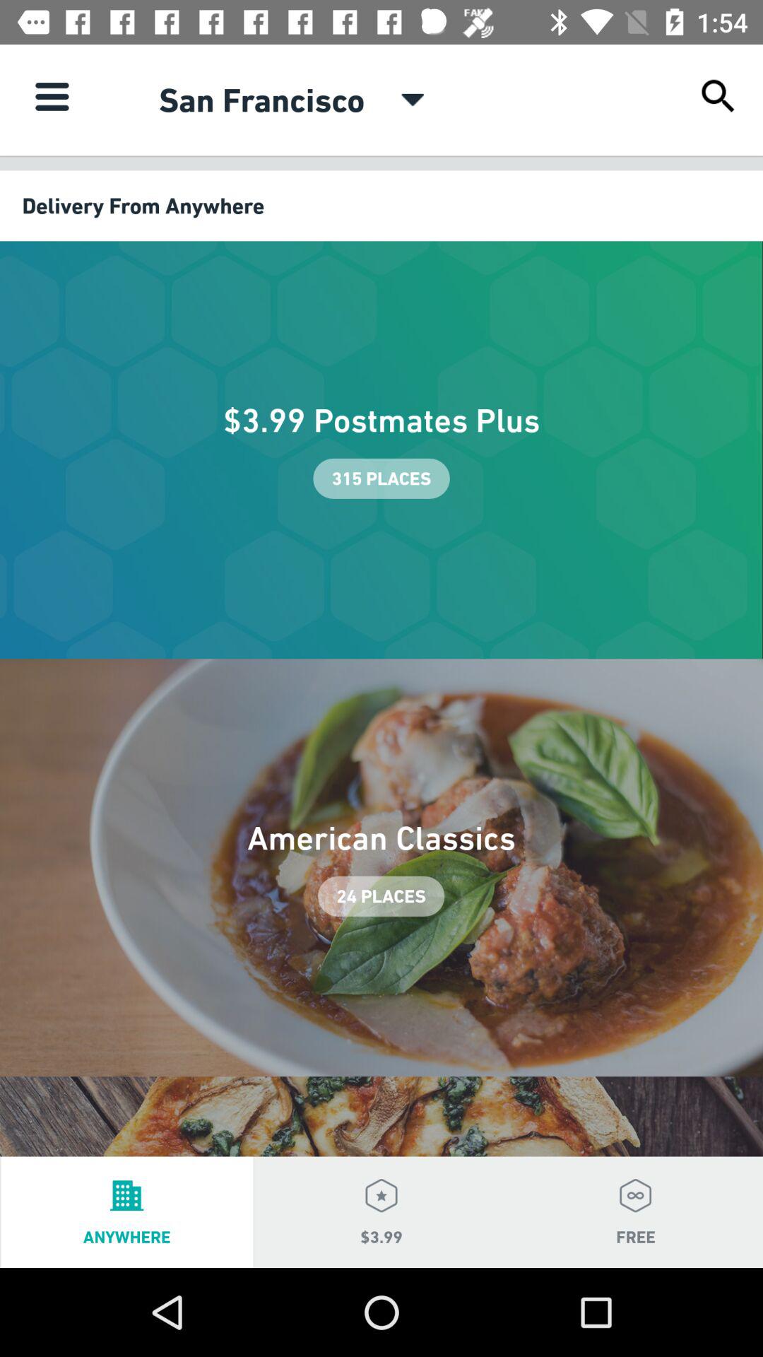  Describe the element at coordinates (413, 100) in the screenshot. I see `press the item next to the san francisco icon` at that location.